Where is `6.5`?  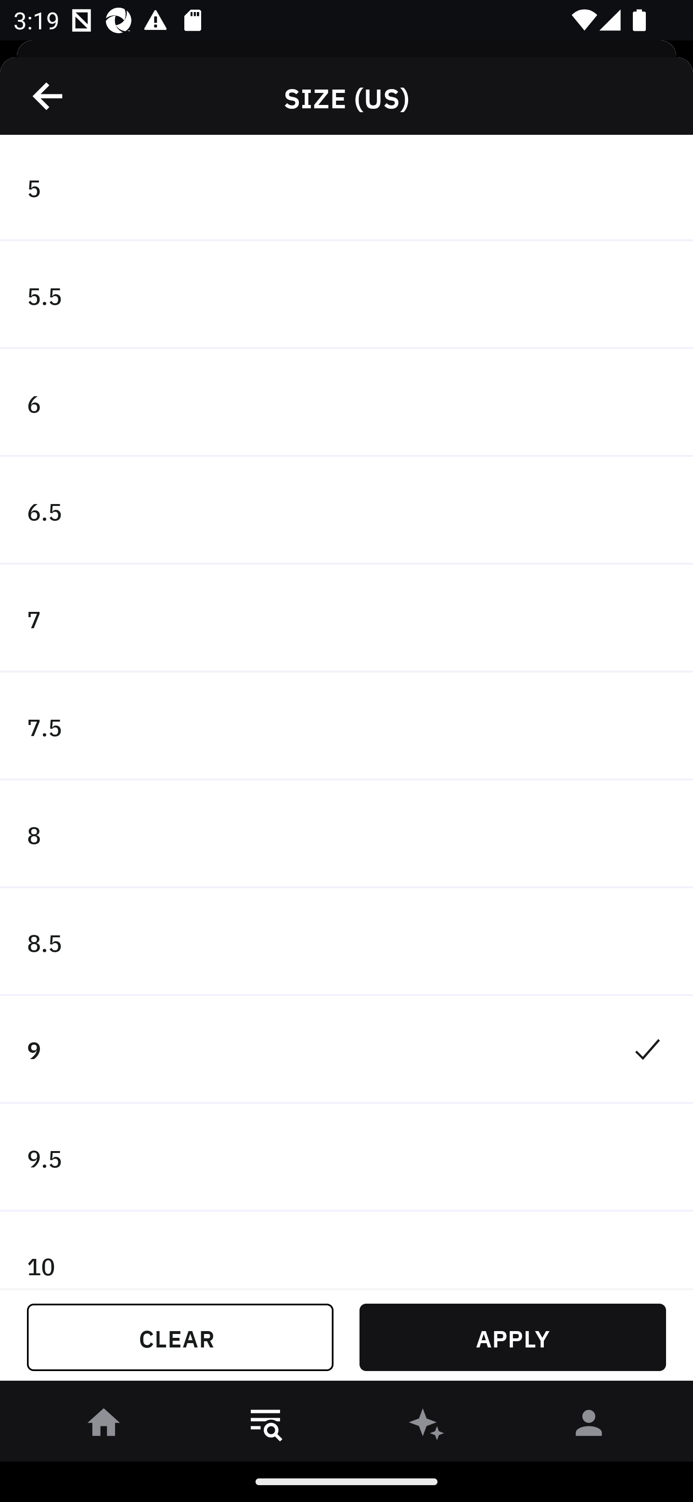
6.5 is located at coordinates (346, 510).